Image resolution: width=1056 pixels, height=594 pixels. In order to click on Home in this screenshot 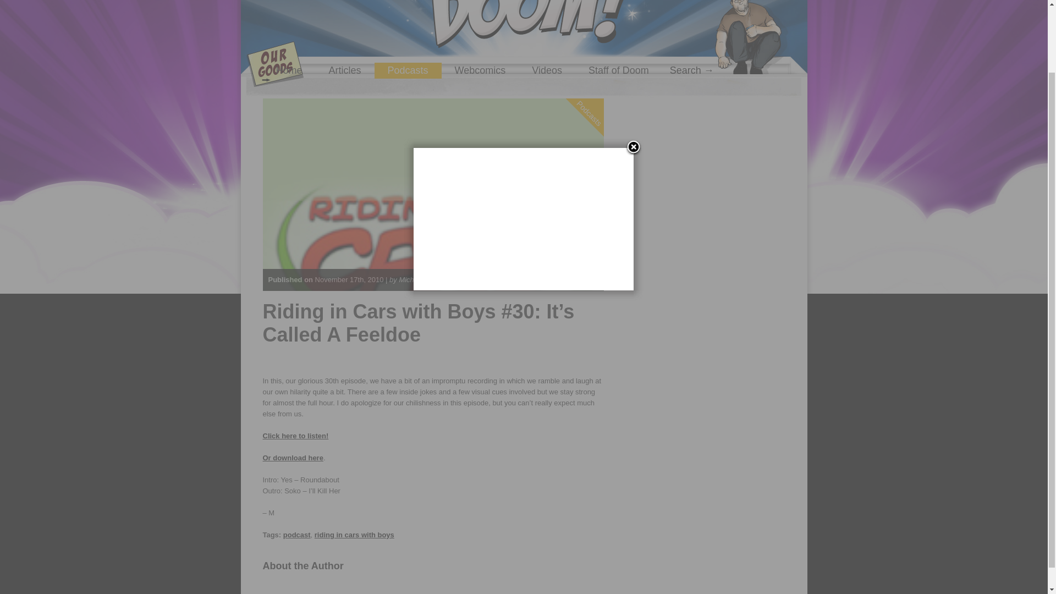, I will do `click(289, 70)`.